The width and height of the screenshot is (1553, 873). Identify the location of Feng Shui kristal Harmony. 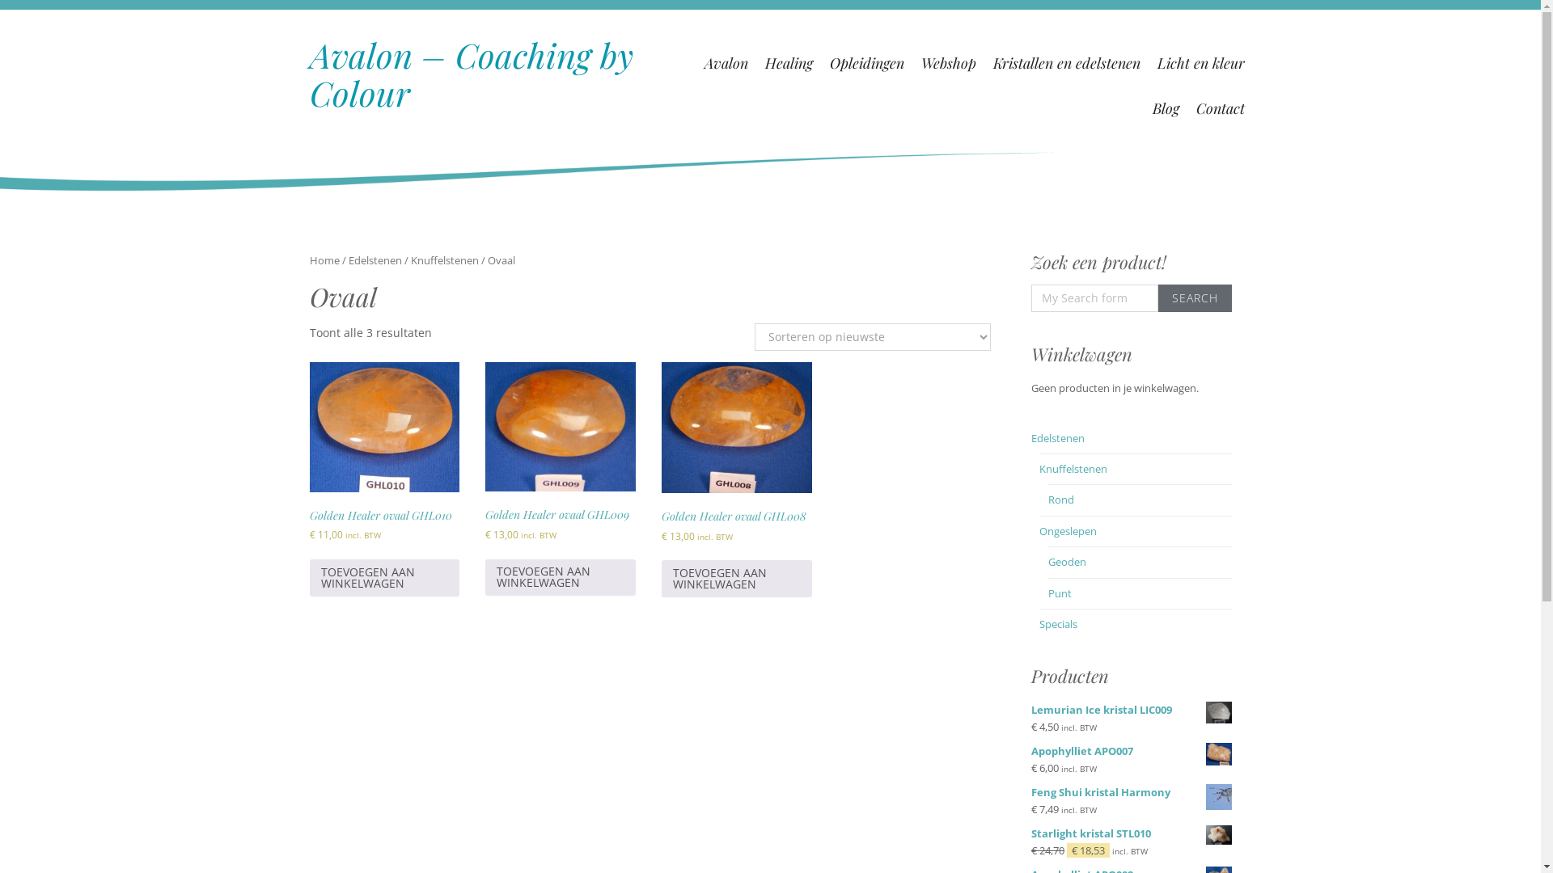
(1132, 792).